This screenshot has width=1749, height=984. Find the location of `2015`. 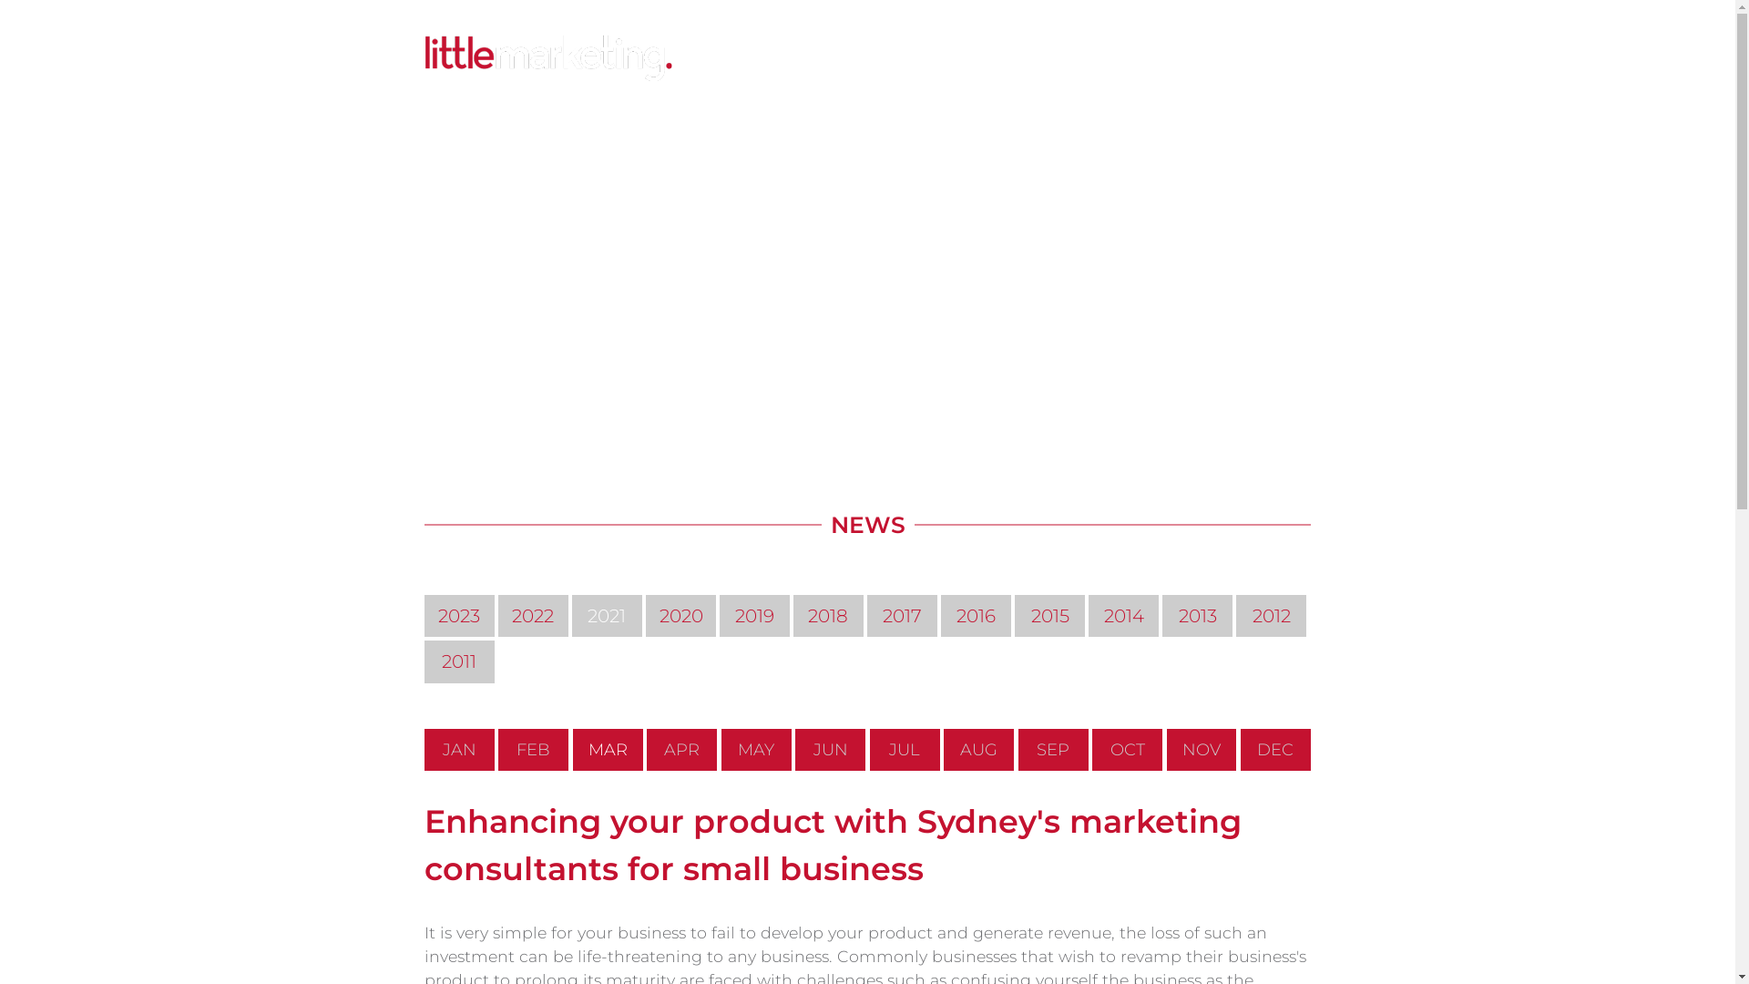

2015 is located at coordinates (1049, 615).